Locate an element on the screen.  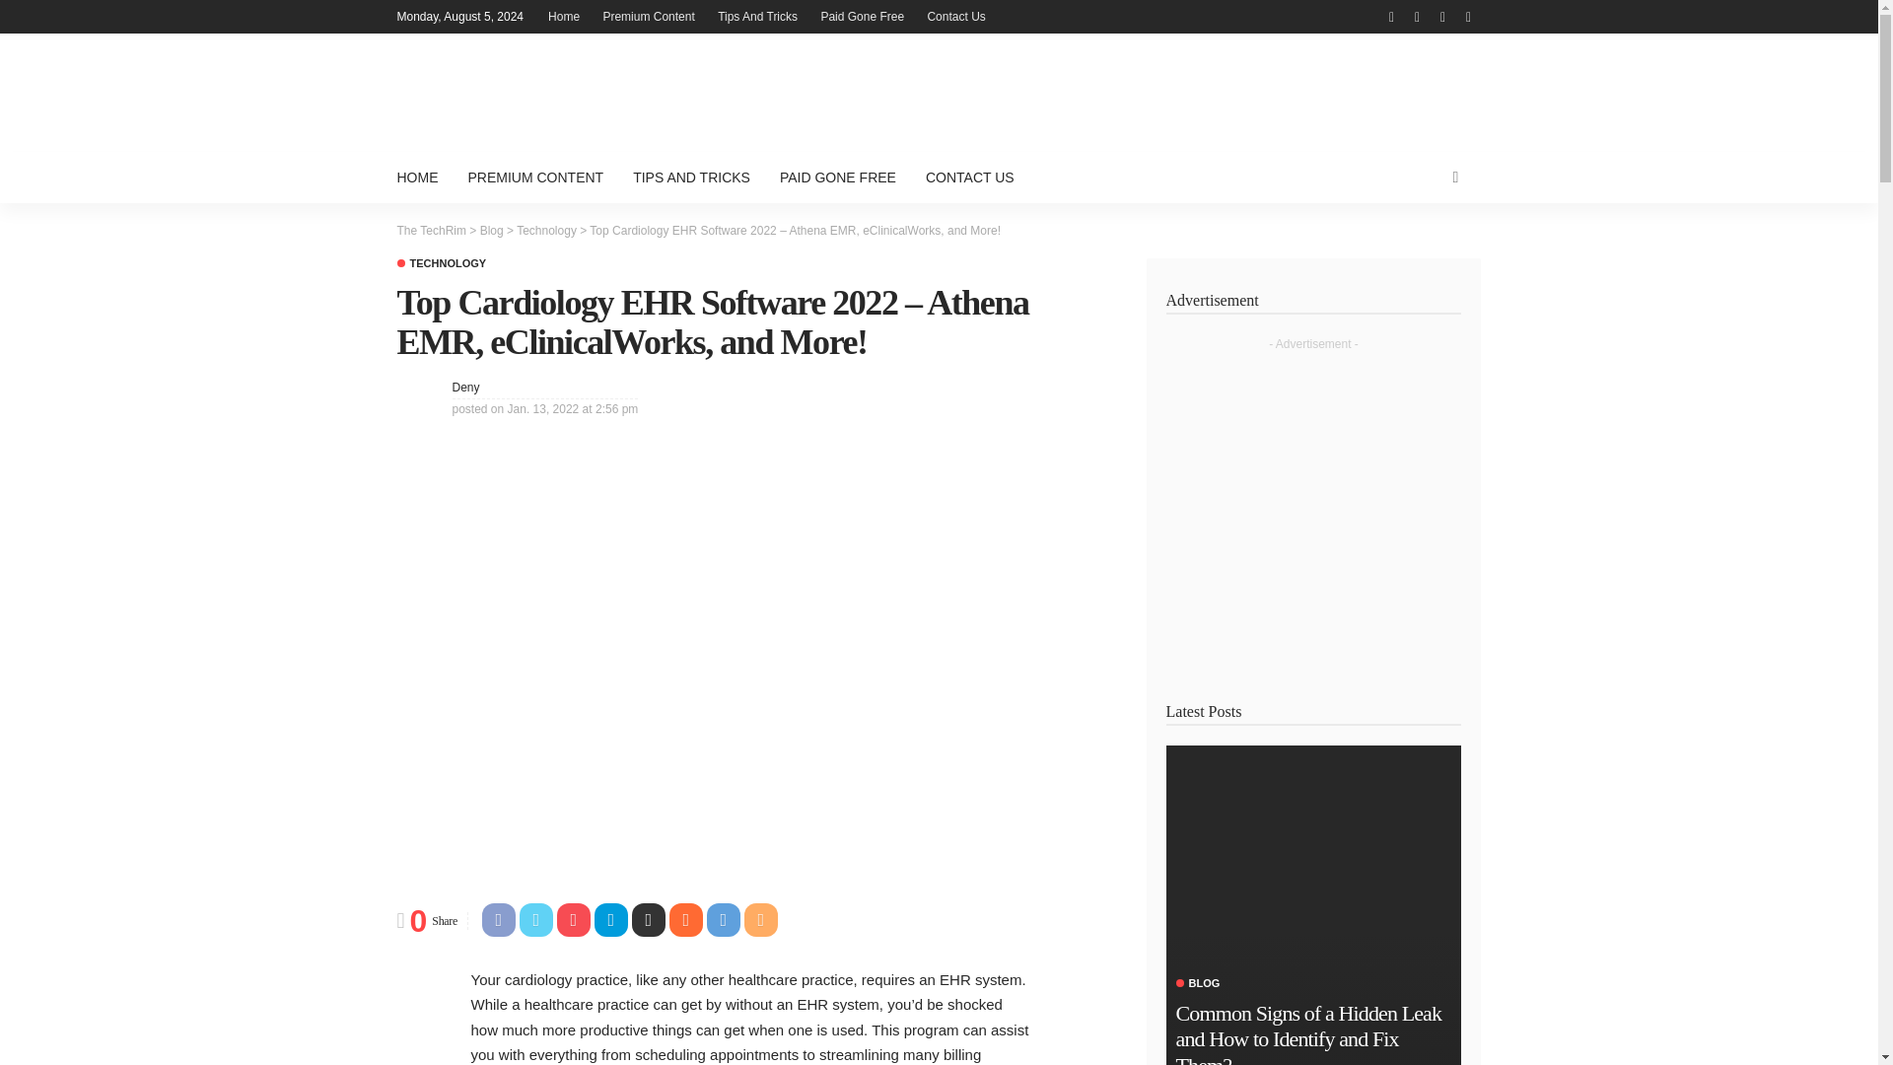
Go to The TechRim. is located at coordinates (430, 230).